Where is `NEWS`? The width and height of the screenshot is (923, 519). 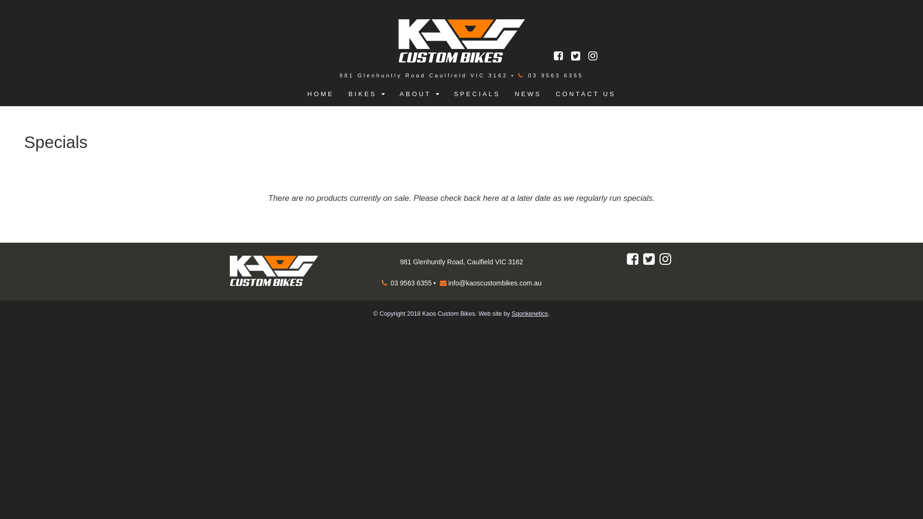
NEWS is located at coordinates (528, 95).